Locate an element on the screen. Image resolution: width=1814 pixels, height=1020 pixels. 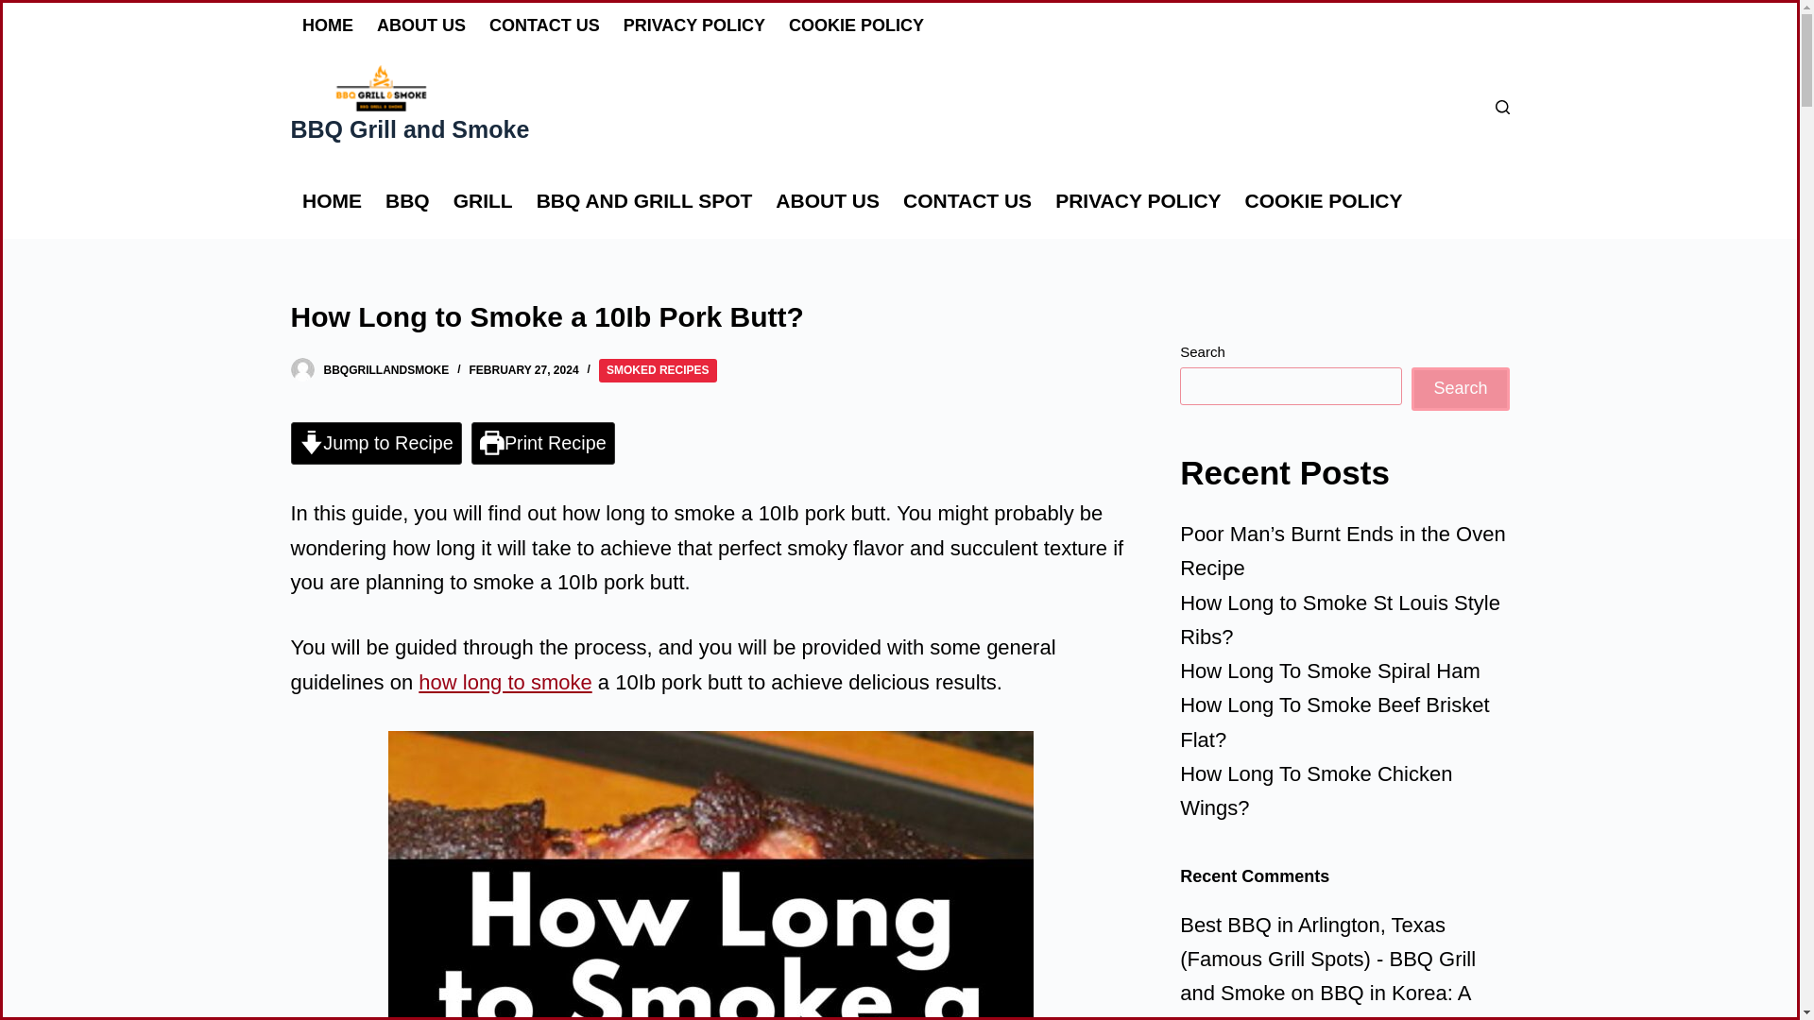
BBQ is located at coordinates (408, 200).